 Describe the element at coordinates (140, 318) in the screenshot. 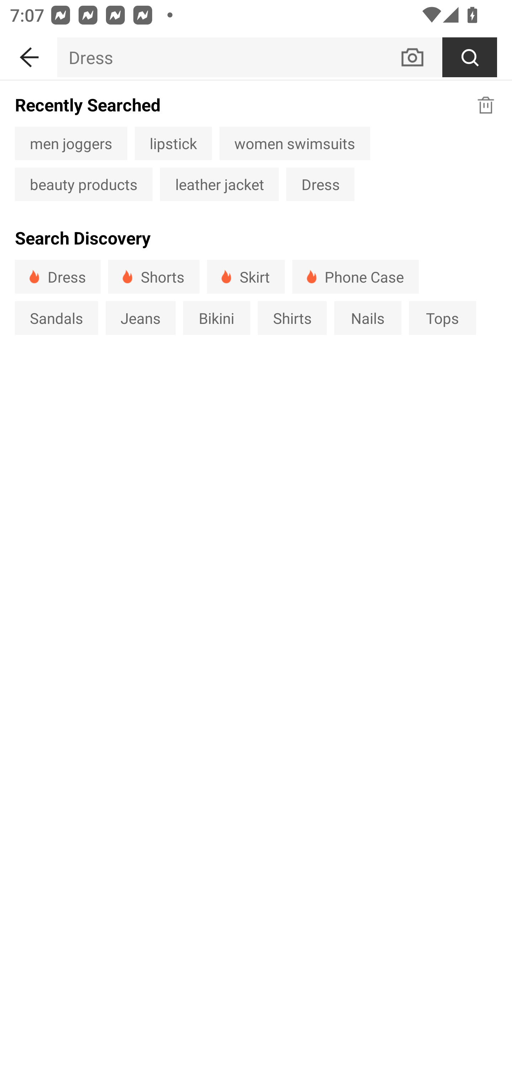

I see `Jeans` at that location.